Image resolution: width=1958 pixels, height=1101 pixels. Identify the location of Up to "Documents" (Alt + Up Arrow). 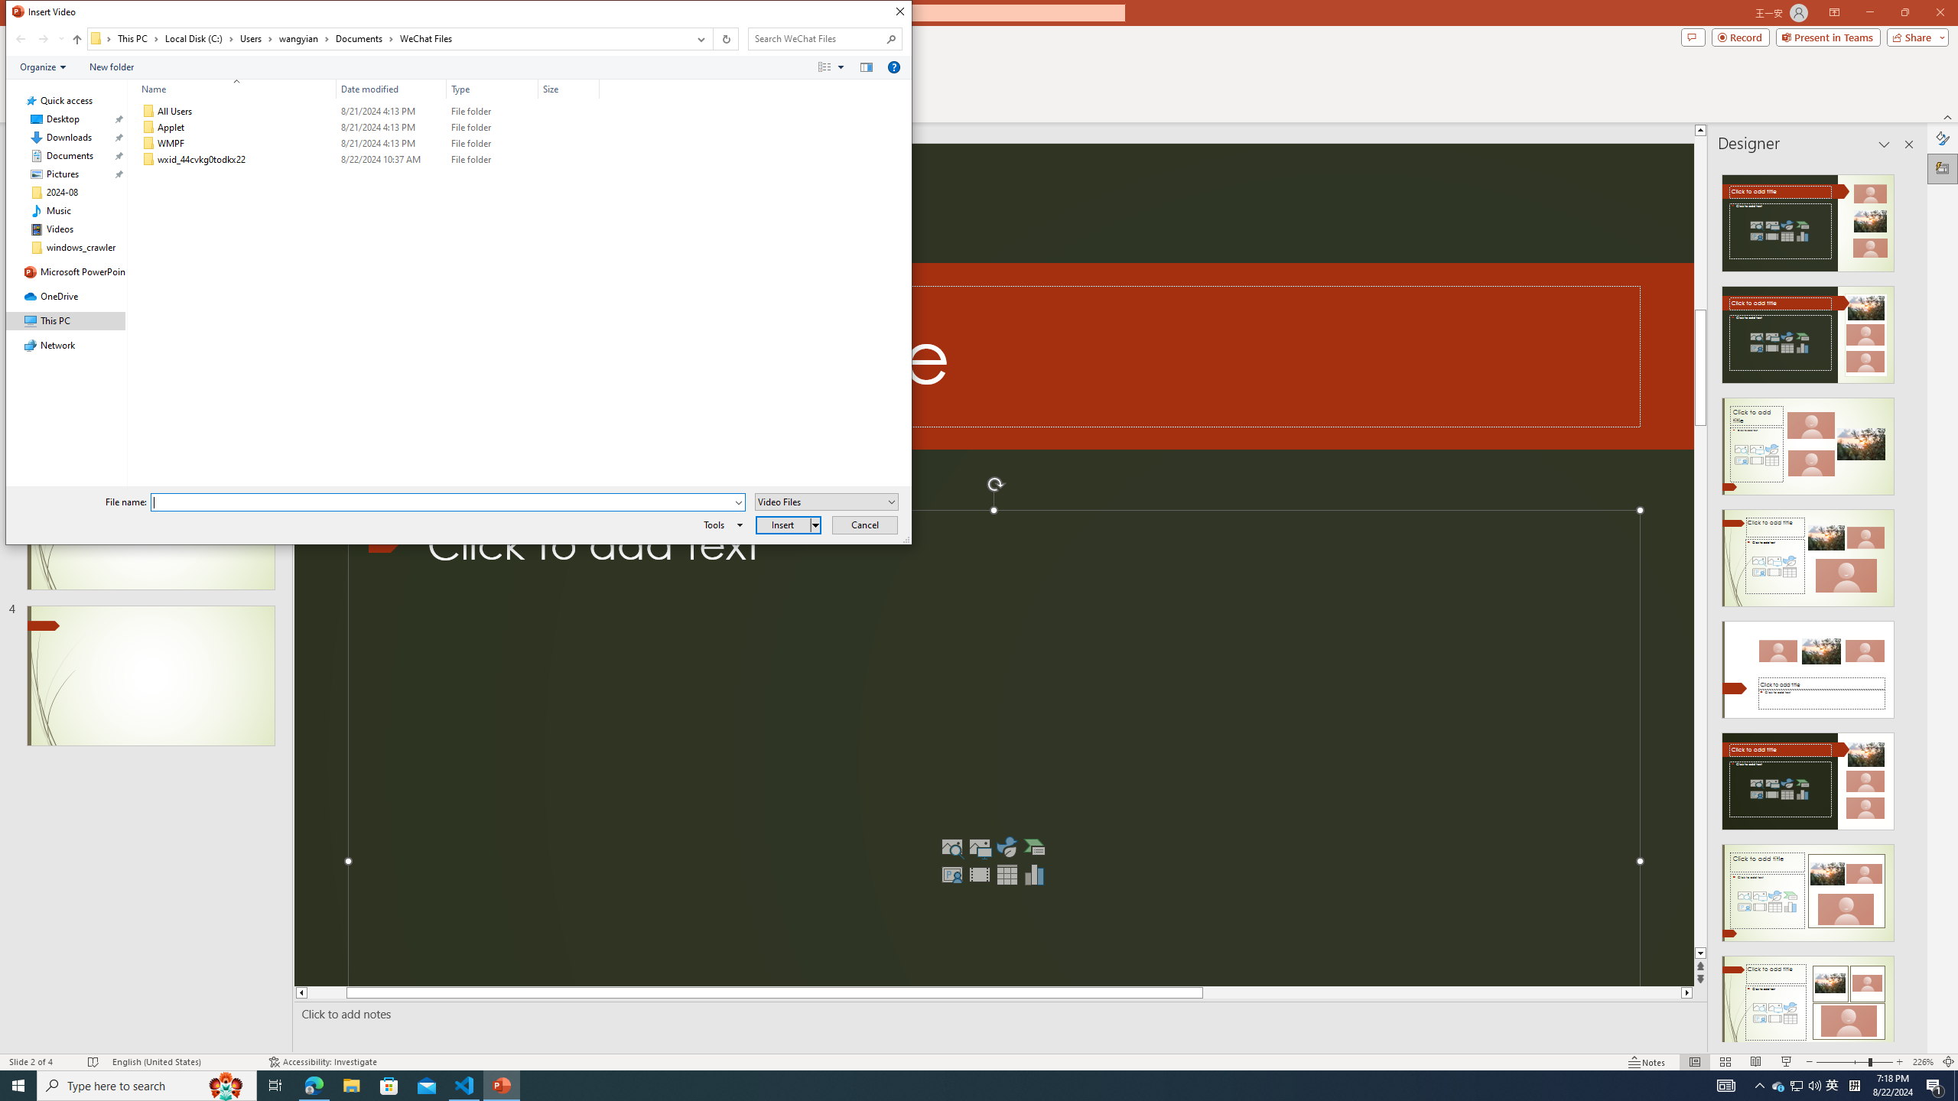
(76, 40).